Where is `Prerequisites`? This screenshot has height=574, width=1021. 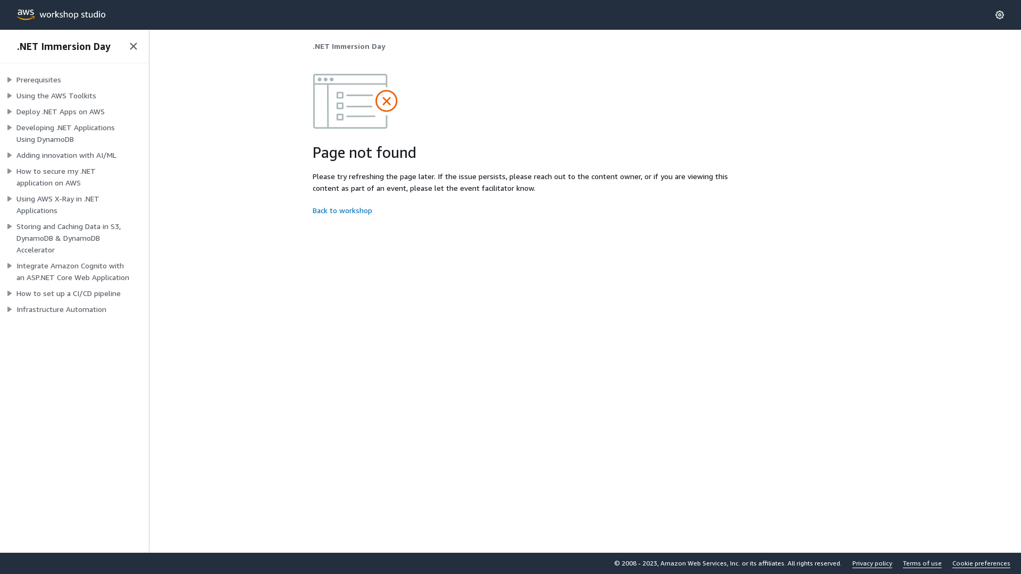
Prerequisites is located at coordinates (39, 80).